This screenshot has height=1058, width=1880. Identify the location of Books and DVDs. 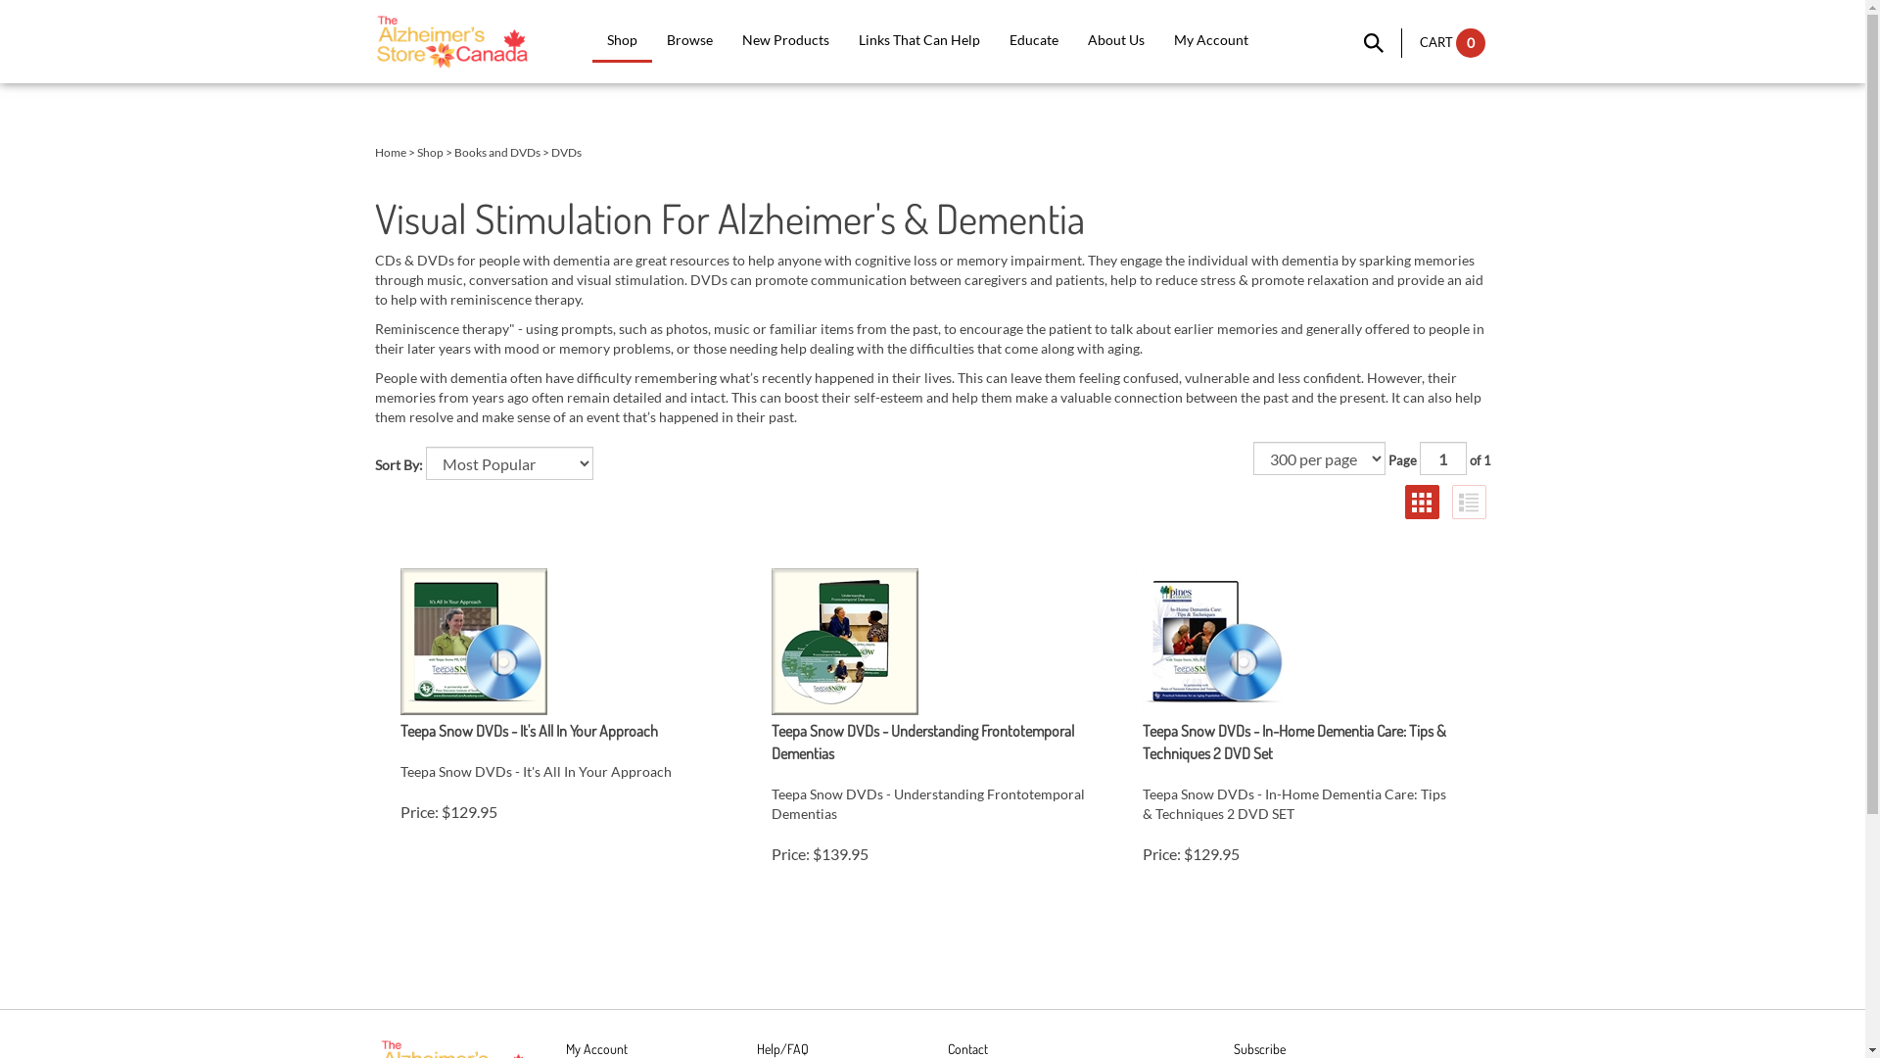
(497, 153).